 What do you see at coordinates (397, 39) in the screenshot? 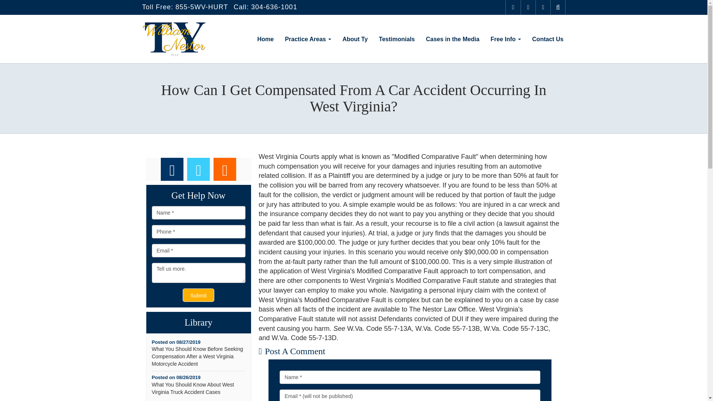
I see `Testimonials` at bounding box center [397, 39].